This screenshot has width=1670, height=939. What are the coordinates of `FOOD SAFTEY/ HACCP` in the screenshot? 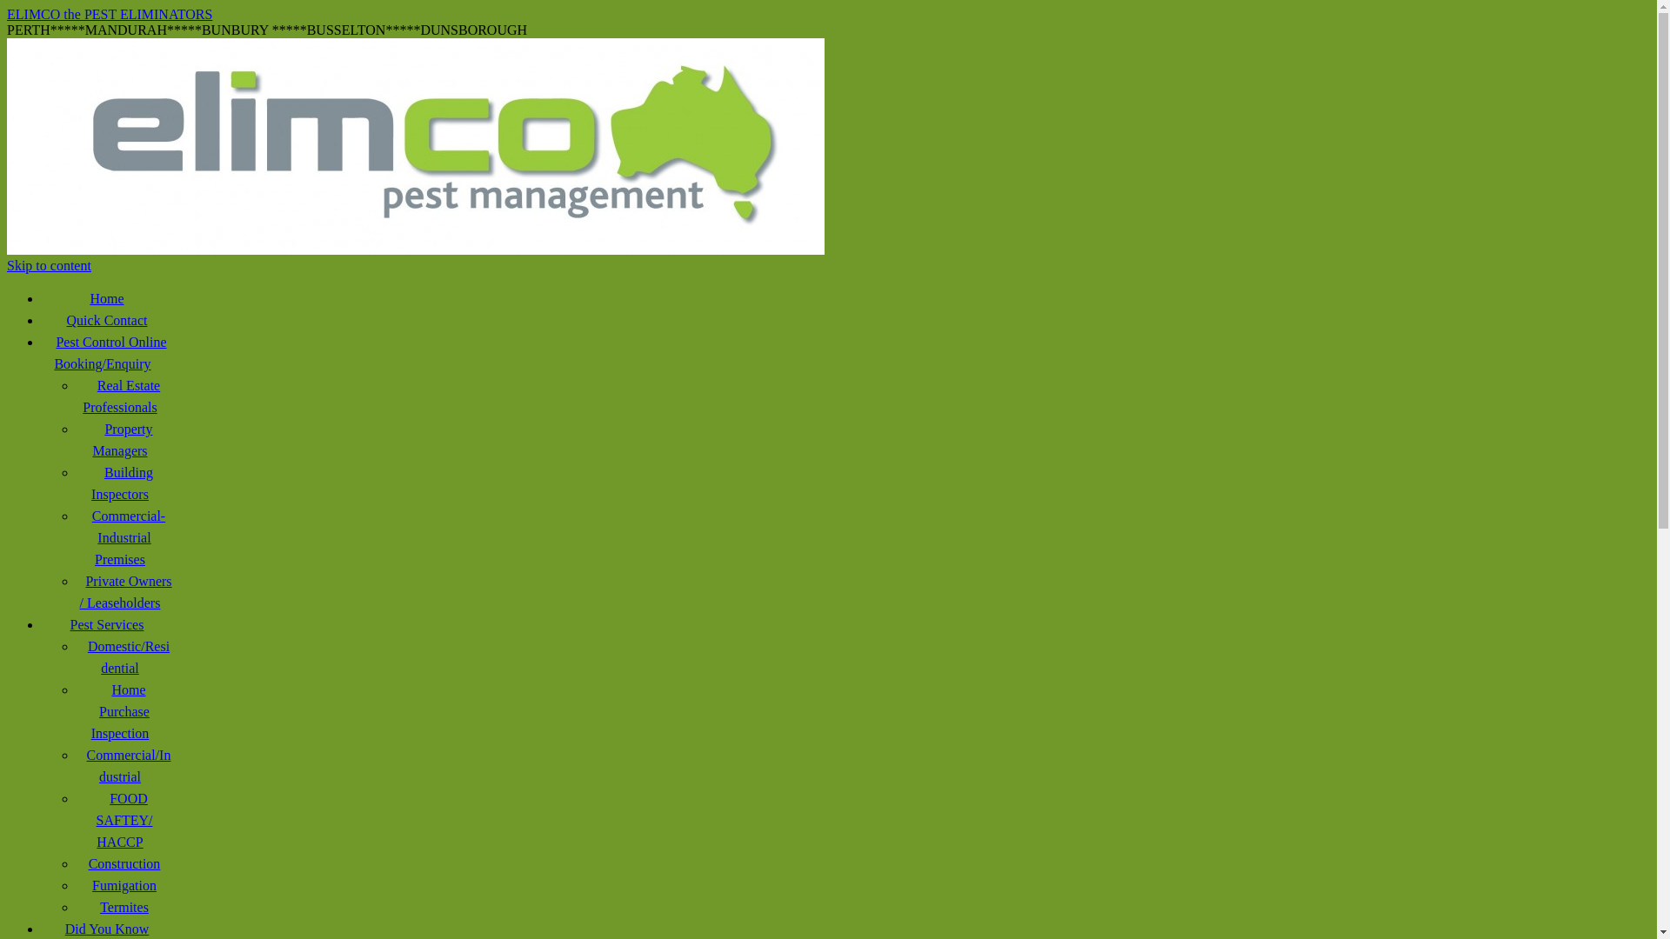 It's located at (125, 821).